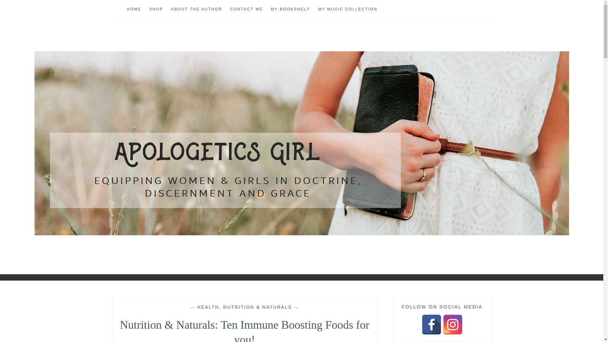  Describe the element at coordinates (348, 9) in the screenshot. I see `MY MUSIC COLLECTION` at that location.